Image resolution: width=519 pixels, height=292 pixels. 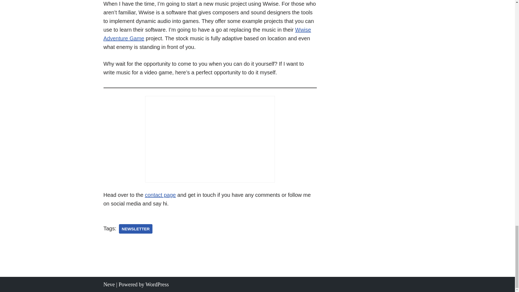 I want to click on Neve, so click(x=109, y=284).